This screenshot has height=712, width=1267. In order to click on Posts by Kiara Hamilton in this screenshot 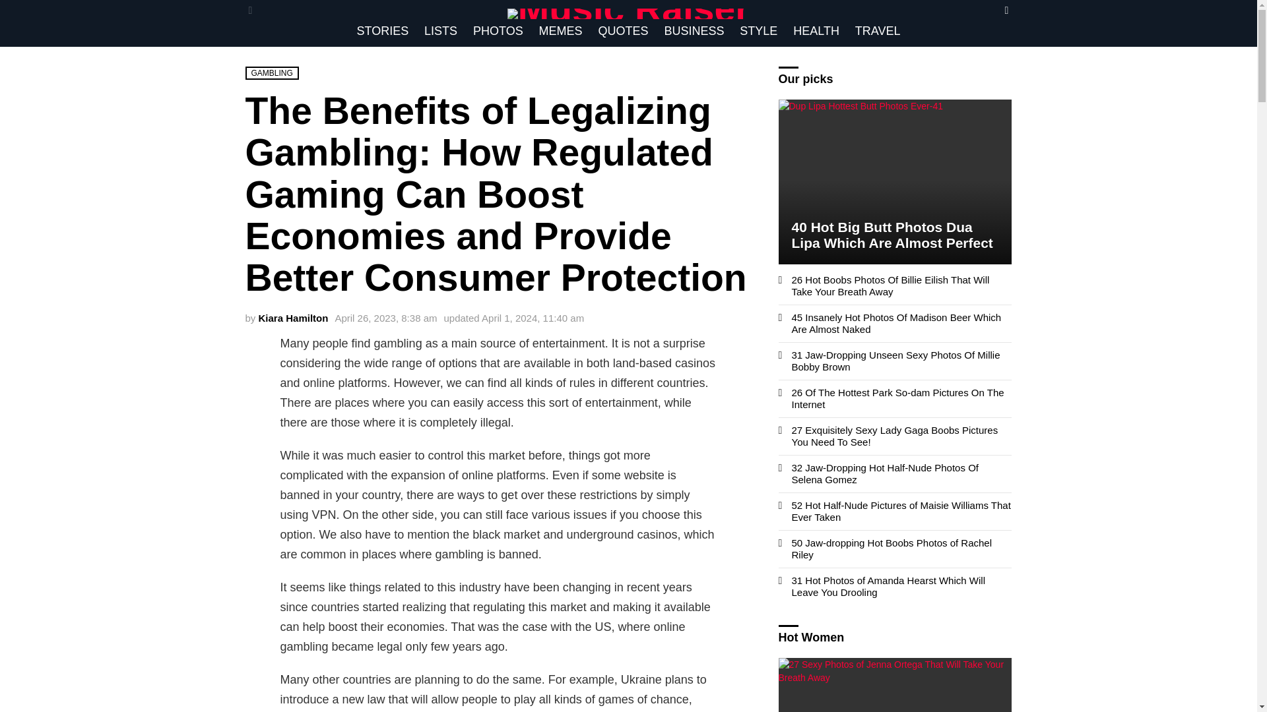, I will do `click(293, 318)`.